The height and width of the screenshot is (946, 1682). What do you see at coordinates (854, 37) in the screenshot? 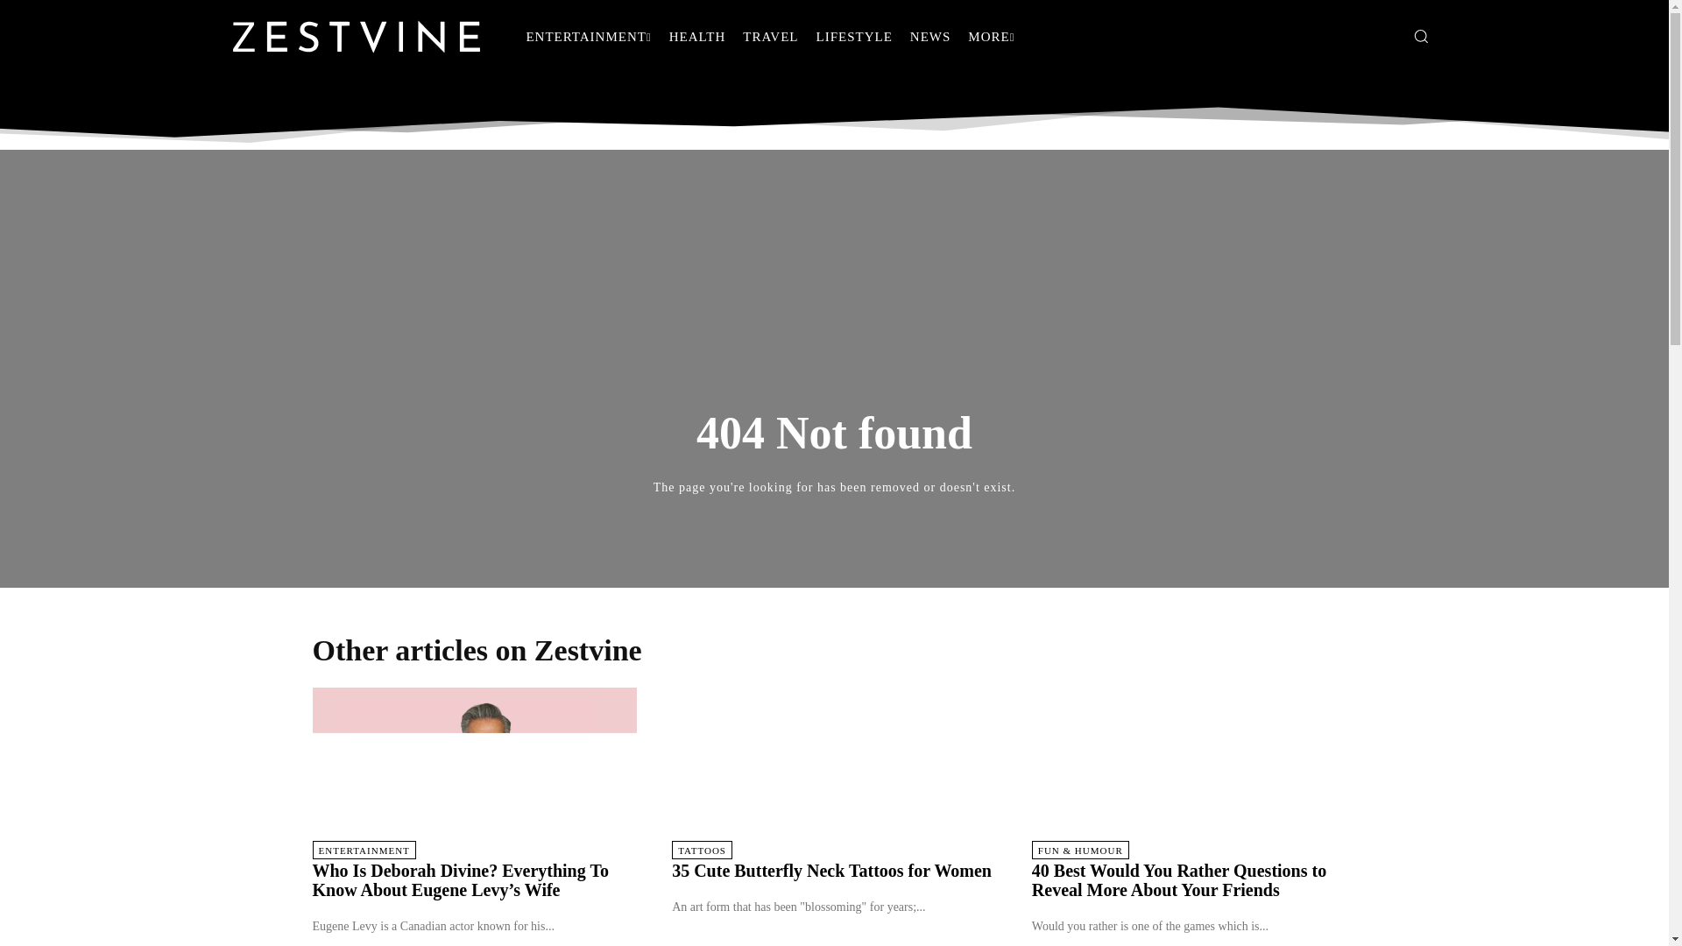
I see `LIFESTYLE` at bounding box center [854, 37].